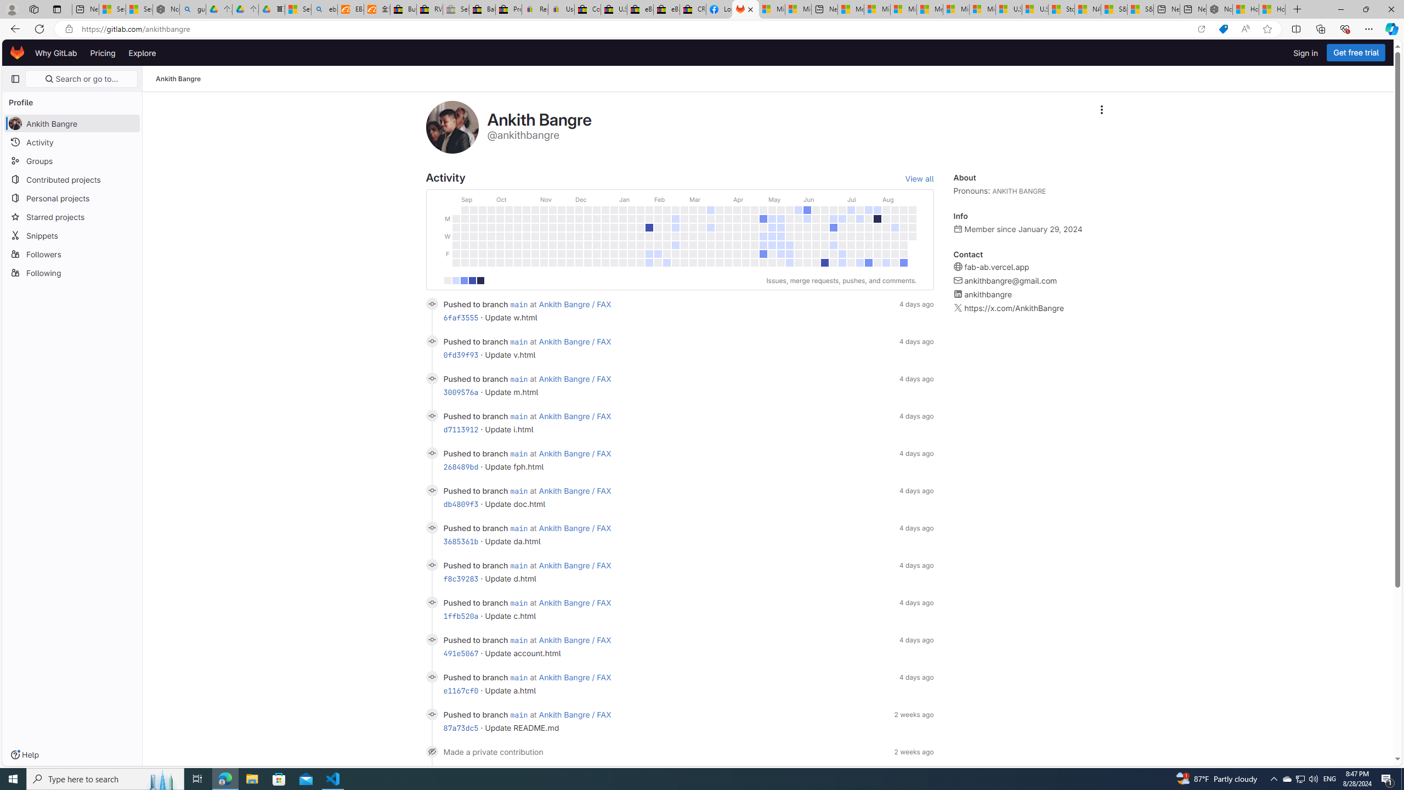 The height and width of the screenshot is (790, 1404). What do you see at coordinates (178, 79) in the screenshot?
I see `Ankith Bangre` at bounding box center [178, 79].